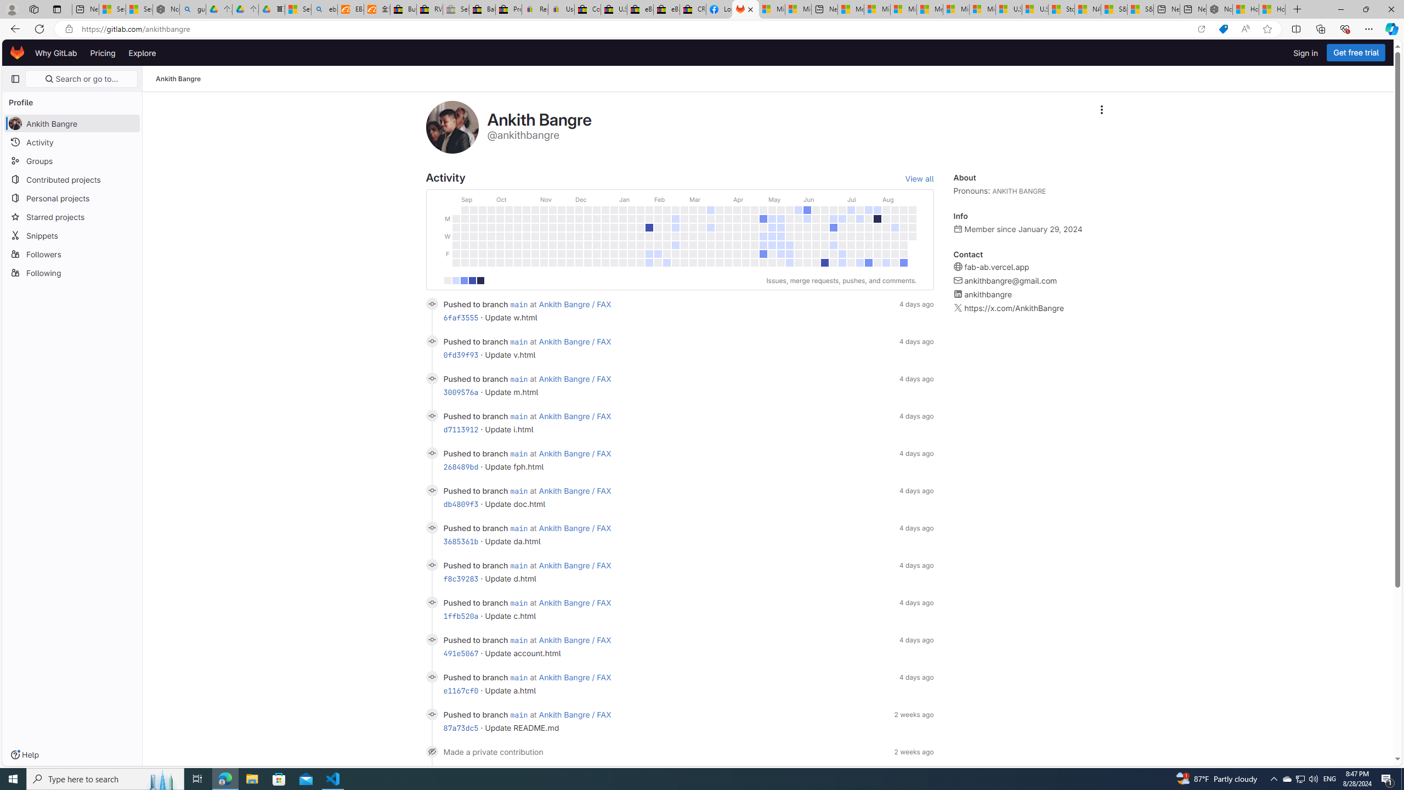 The height and width of the screenshot is (790, 1404). What do you see at coordinates (178, 79) in the screenshot?
I see `Ankith Bangre` at bounding box center [178, 79].